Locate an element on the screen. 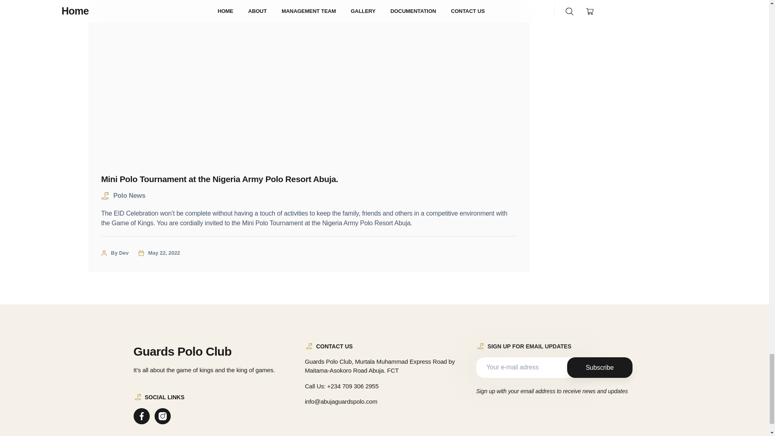 This screenshot has width=775, height=436. By Dev is located at coordinates (119, 253).